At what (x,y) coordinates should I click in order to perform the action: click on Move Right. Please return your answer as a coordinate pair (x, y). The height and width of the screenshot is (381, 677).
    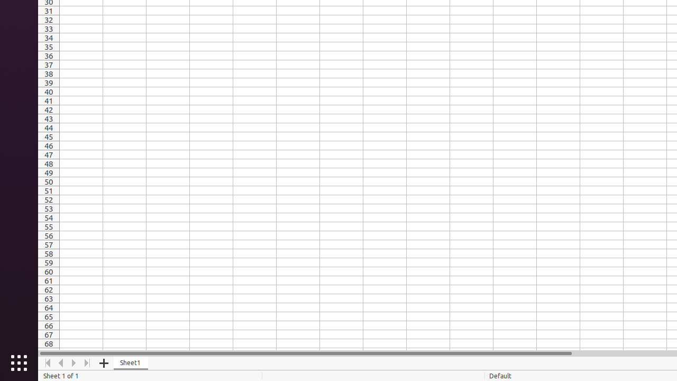
    Looking at the image, I should click on (74, 363).